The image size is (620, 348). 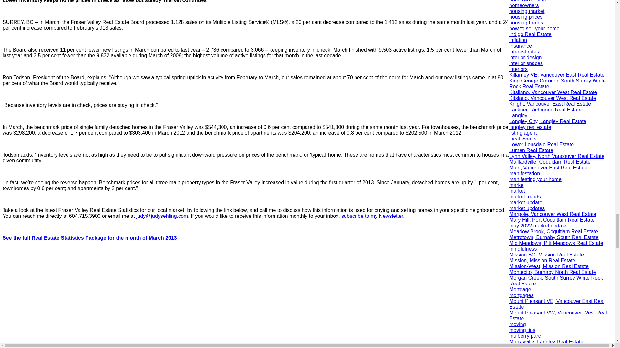 What do you see at coordinates (373, 216) in the screenshot?
I see `Vancouver Real Estate Newsletter` at bounding box center [373, 216].